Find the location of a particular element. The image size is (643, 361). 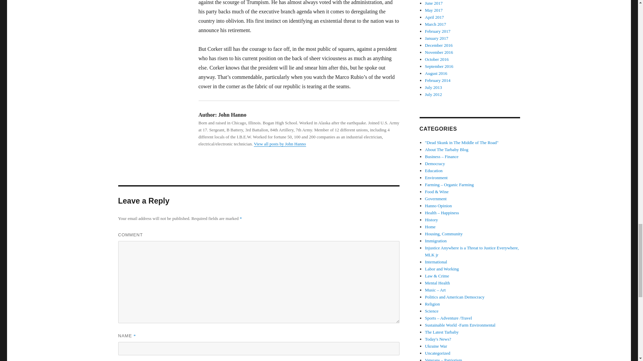

Presenting another Tarbaby is located at coordinates (442, 332).